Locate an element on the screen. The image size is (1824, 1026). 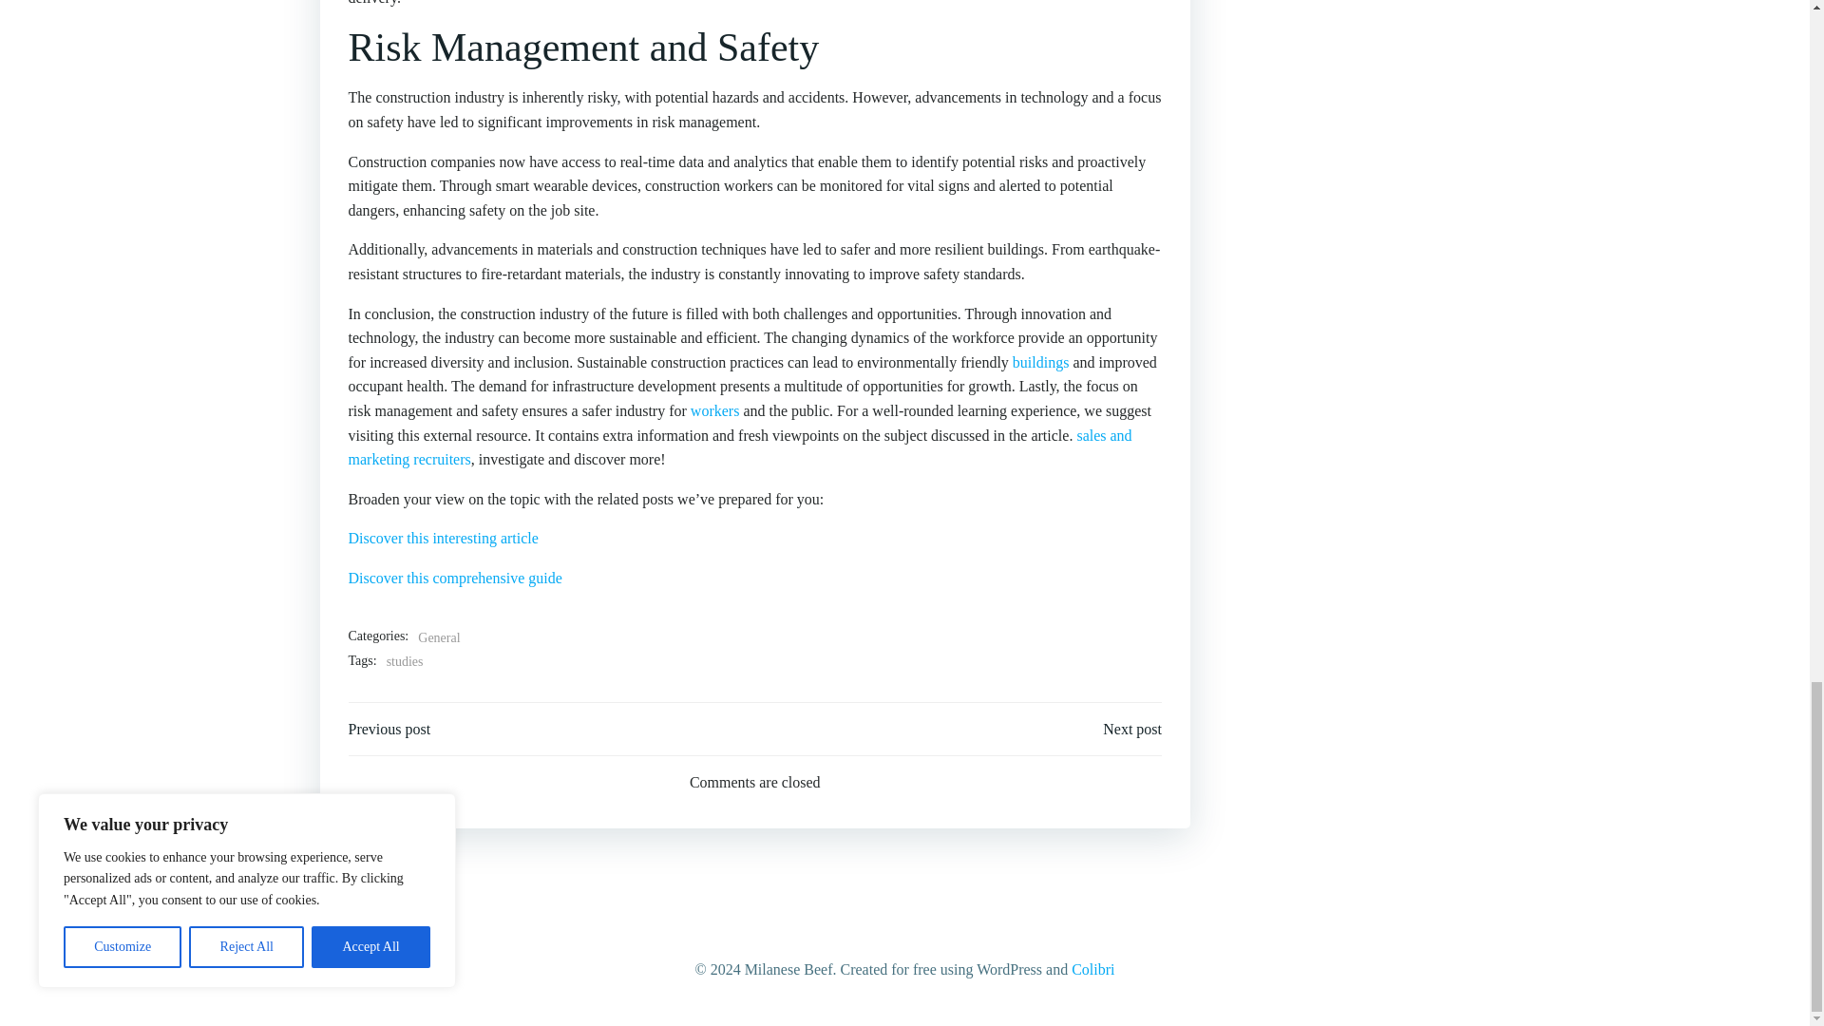
Previous post is located at coordinates (389, 730).